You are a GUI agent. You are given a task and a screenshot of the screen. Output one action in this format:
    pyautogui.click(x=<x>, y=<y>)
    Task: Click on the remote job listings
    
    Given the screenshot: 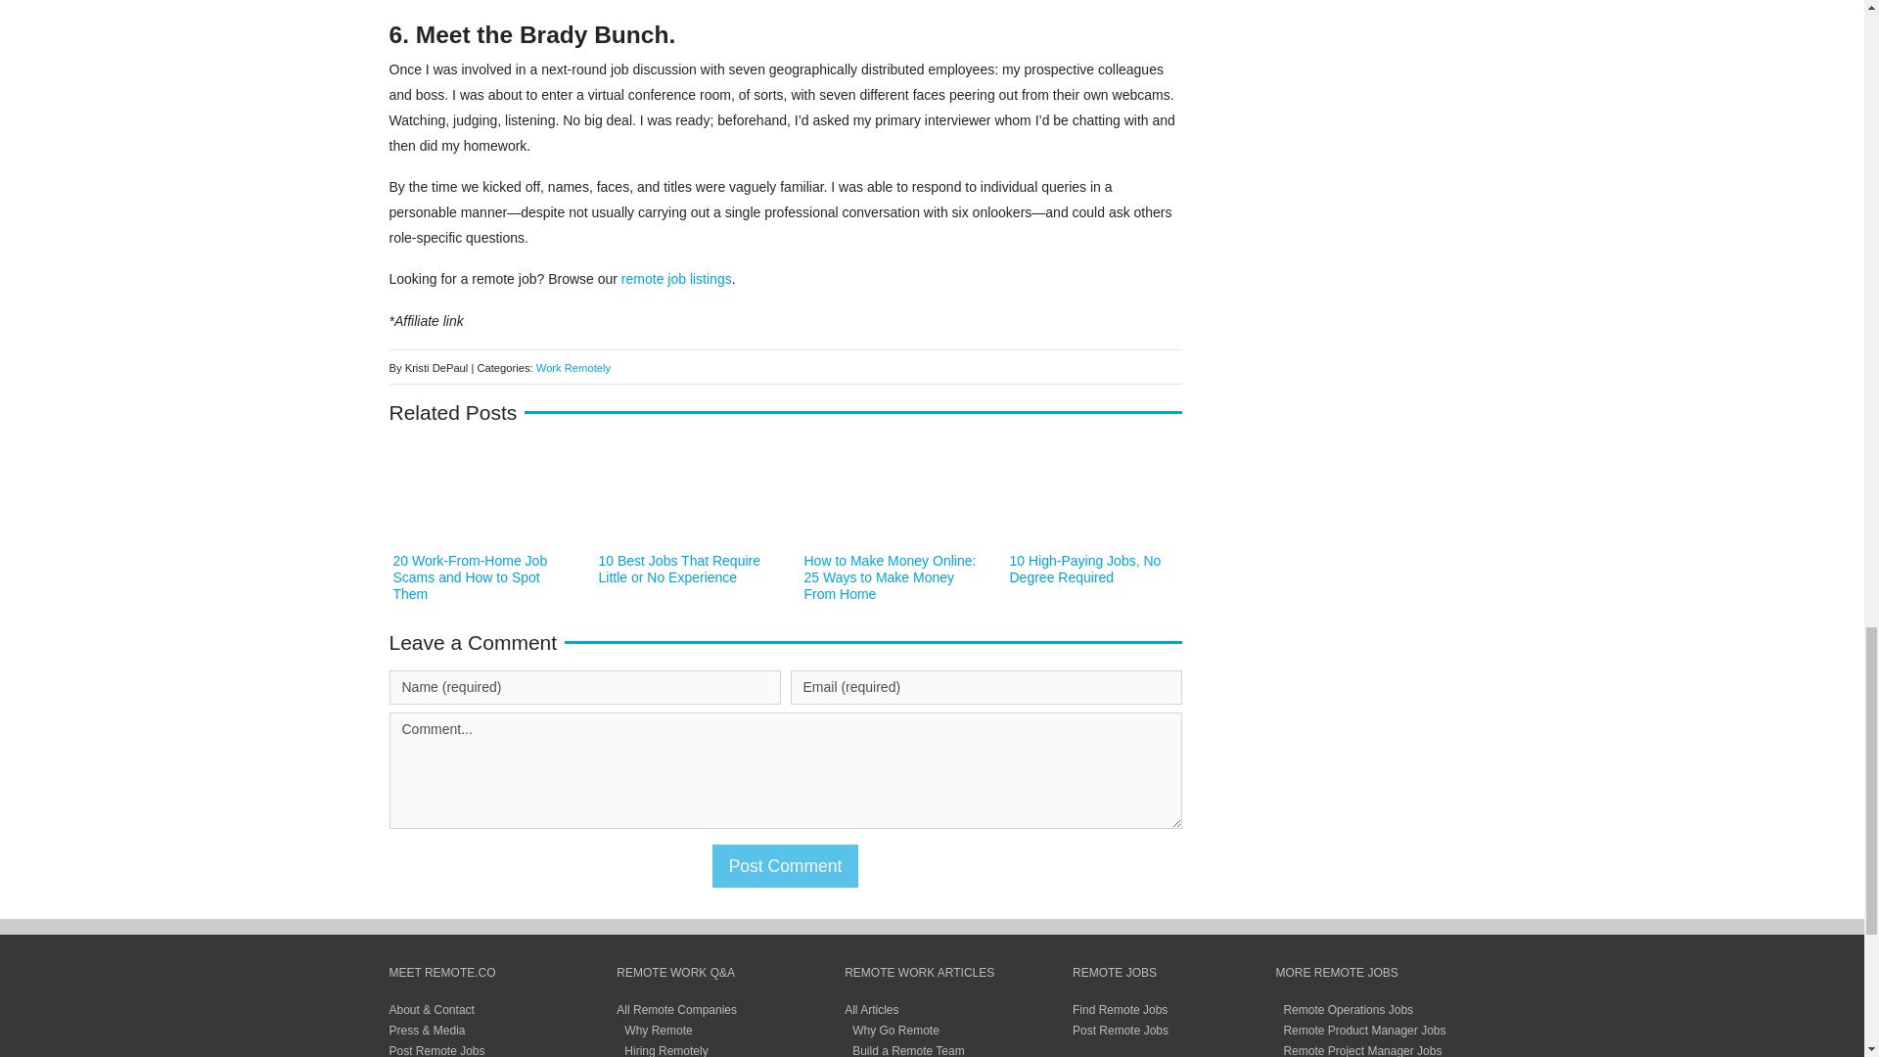 What is the action you would take?
    pyautogui.click(x=677, y=278)
    